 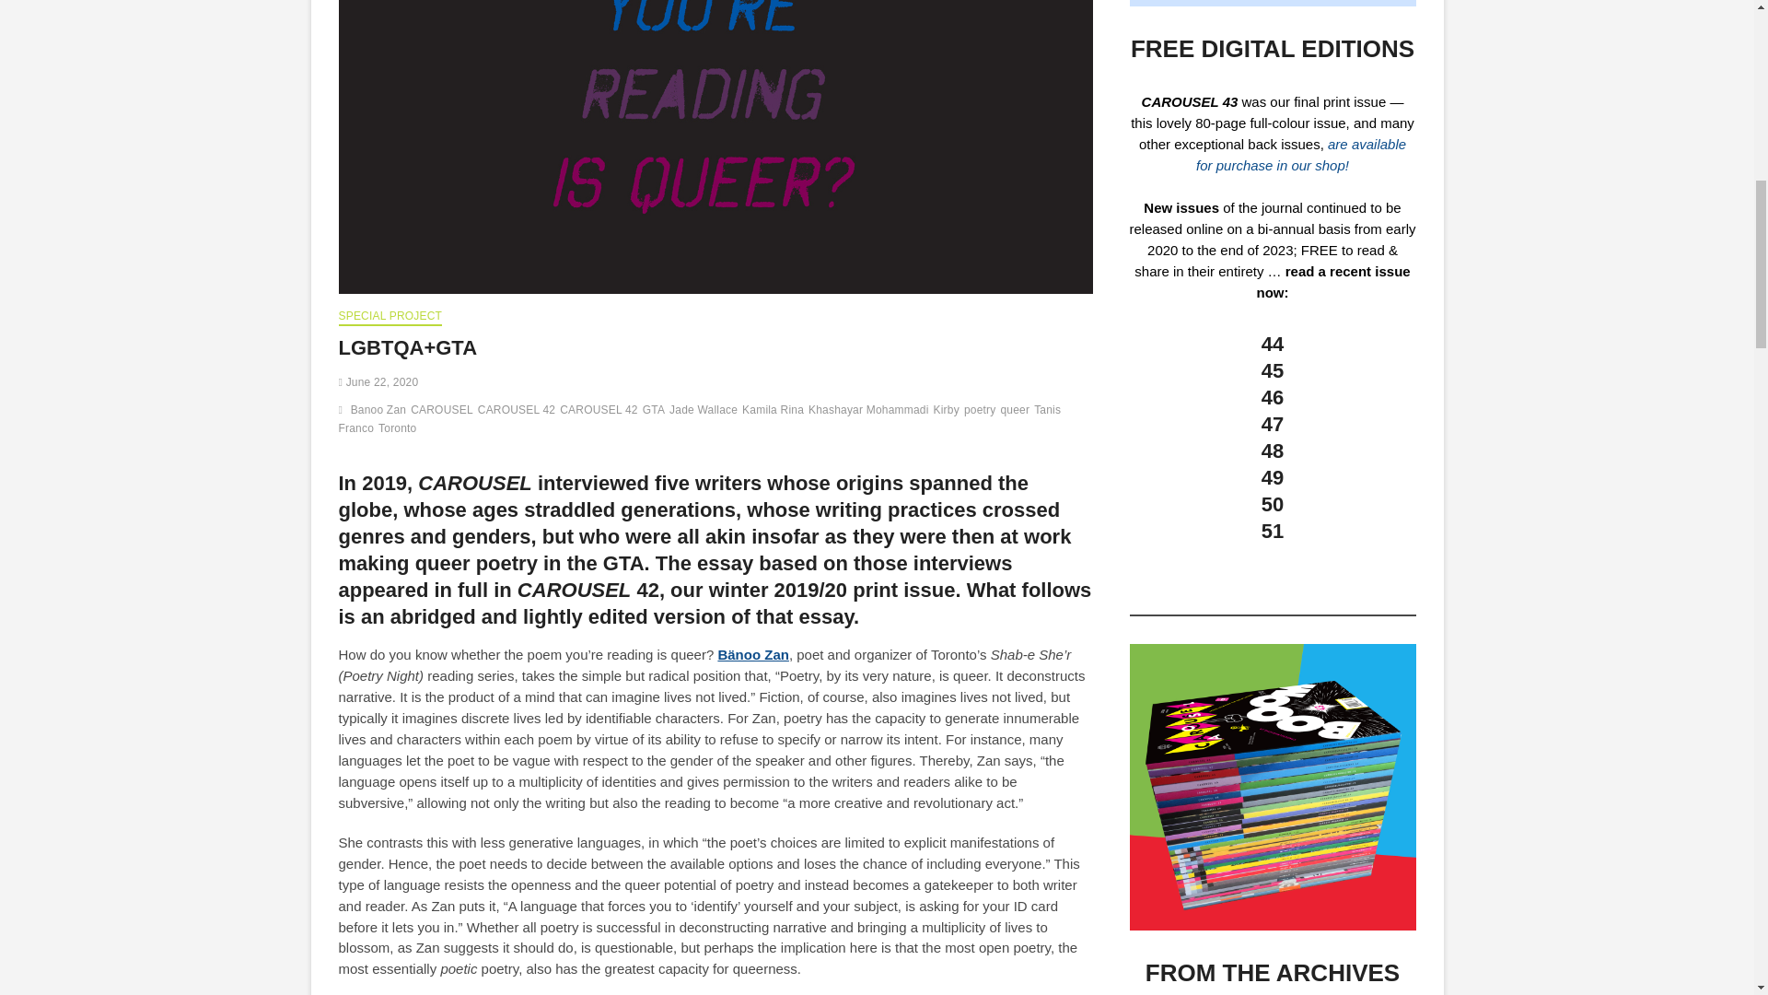 What do you see at coordinates (775, 412) in the screenshot?
I see `Kamila Rina` at bounding box center [775, 412].